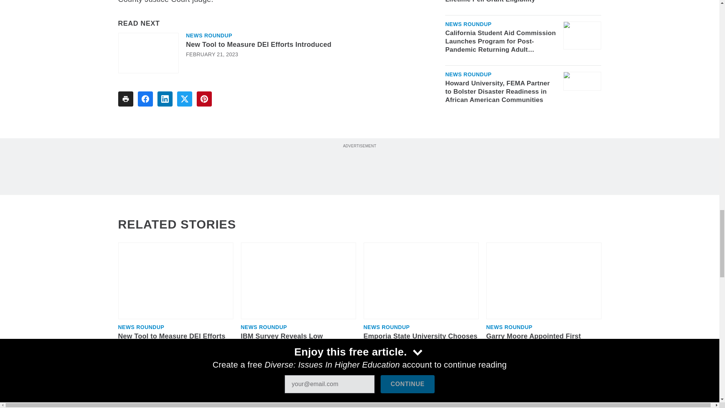 The height and width of the screenshot is (408, 725). I want to click on News Roundup, so click(208, 36).